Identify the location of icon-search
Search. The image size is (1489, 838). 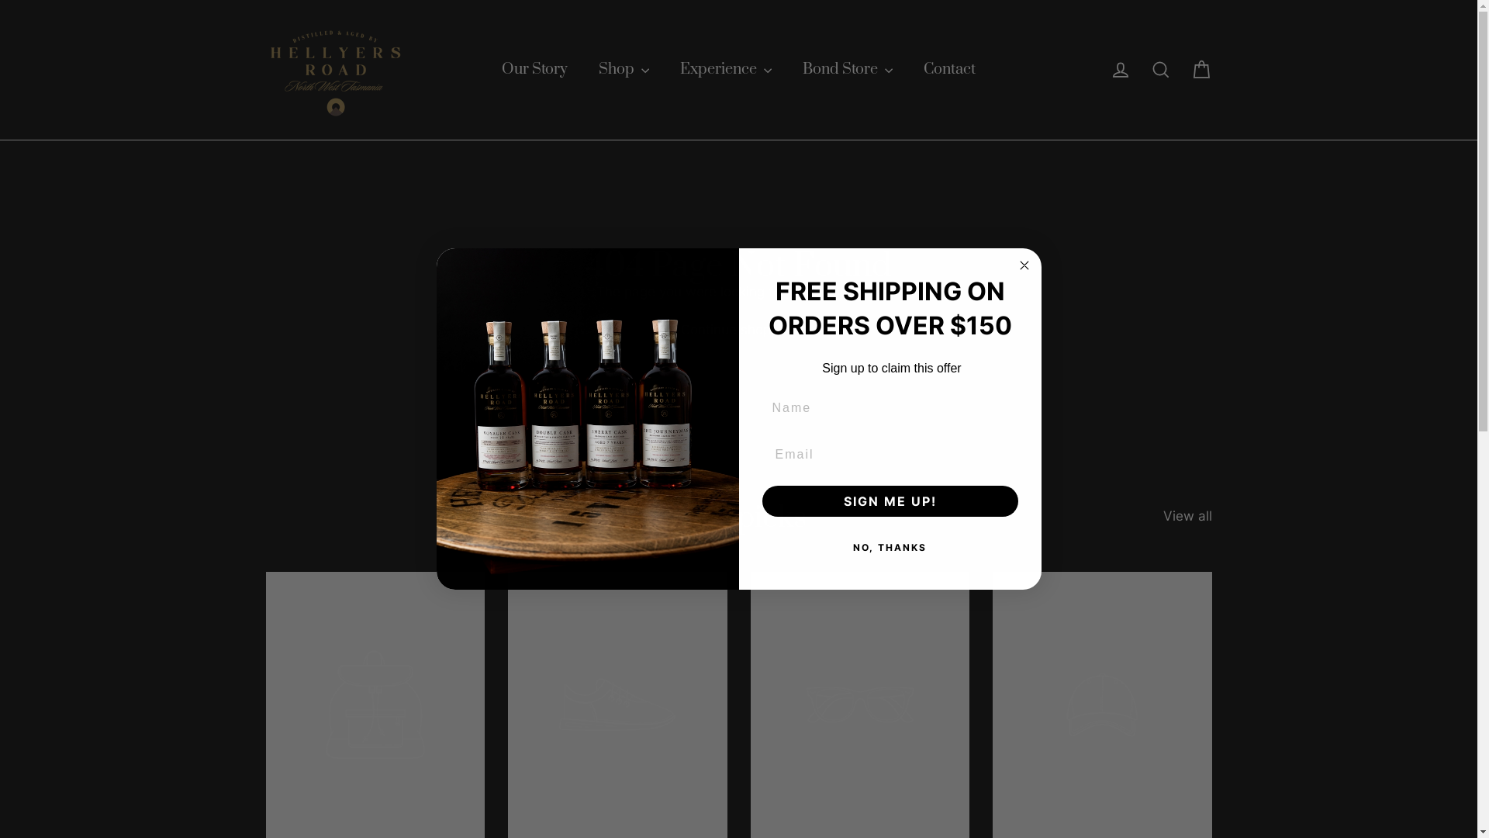
(1160, 70).